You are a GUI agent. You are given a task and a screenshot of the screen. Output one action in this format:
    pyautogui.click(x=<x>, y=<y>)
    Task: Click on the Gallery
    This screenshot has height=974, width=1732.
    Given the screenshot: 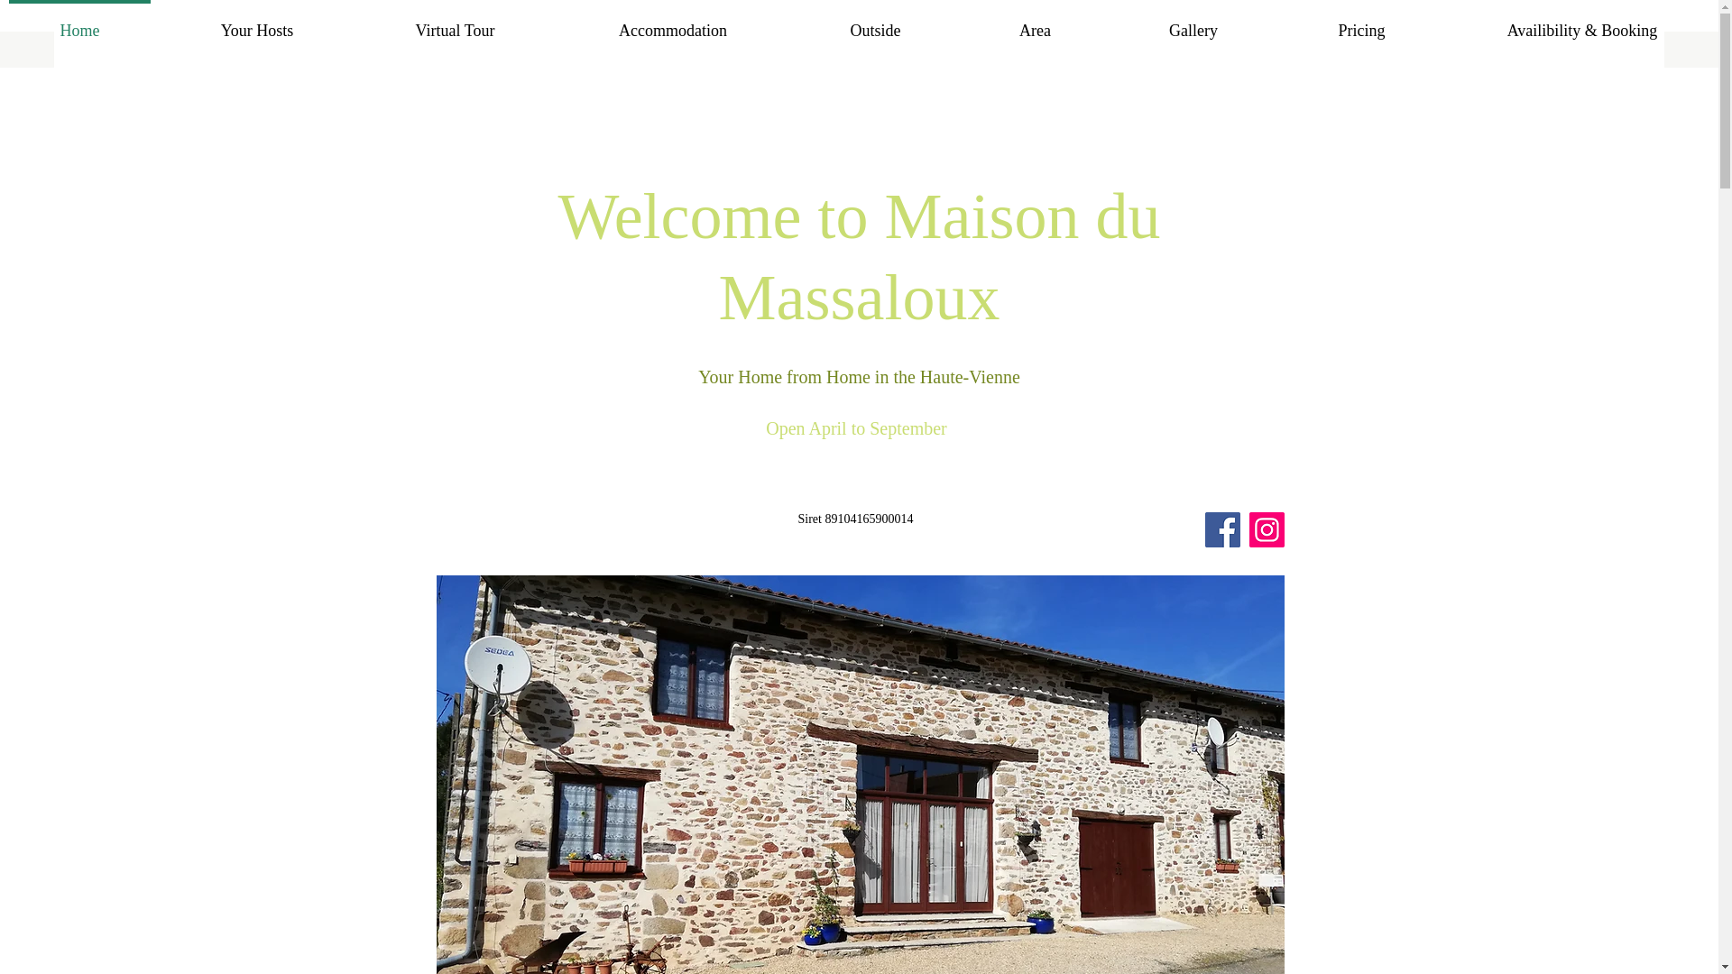 What is the action you would take?
    pyautogui.click(x=1193, y=22)
    